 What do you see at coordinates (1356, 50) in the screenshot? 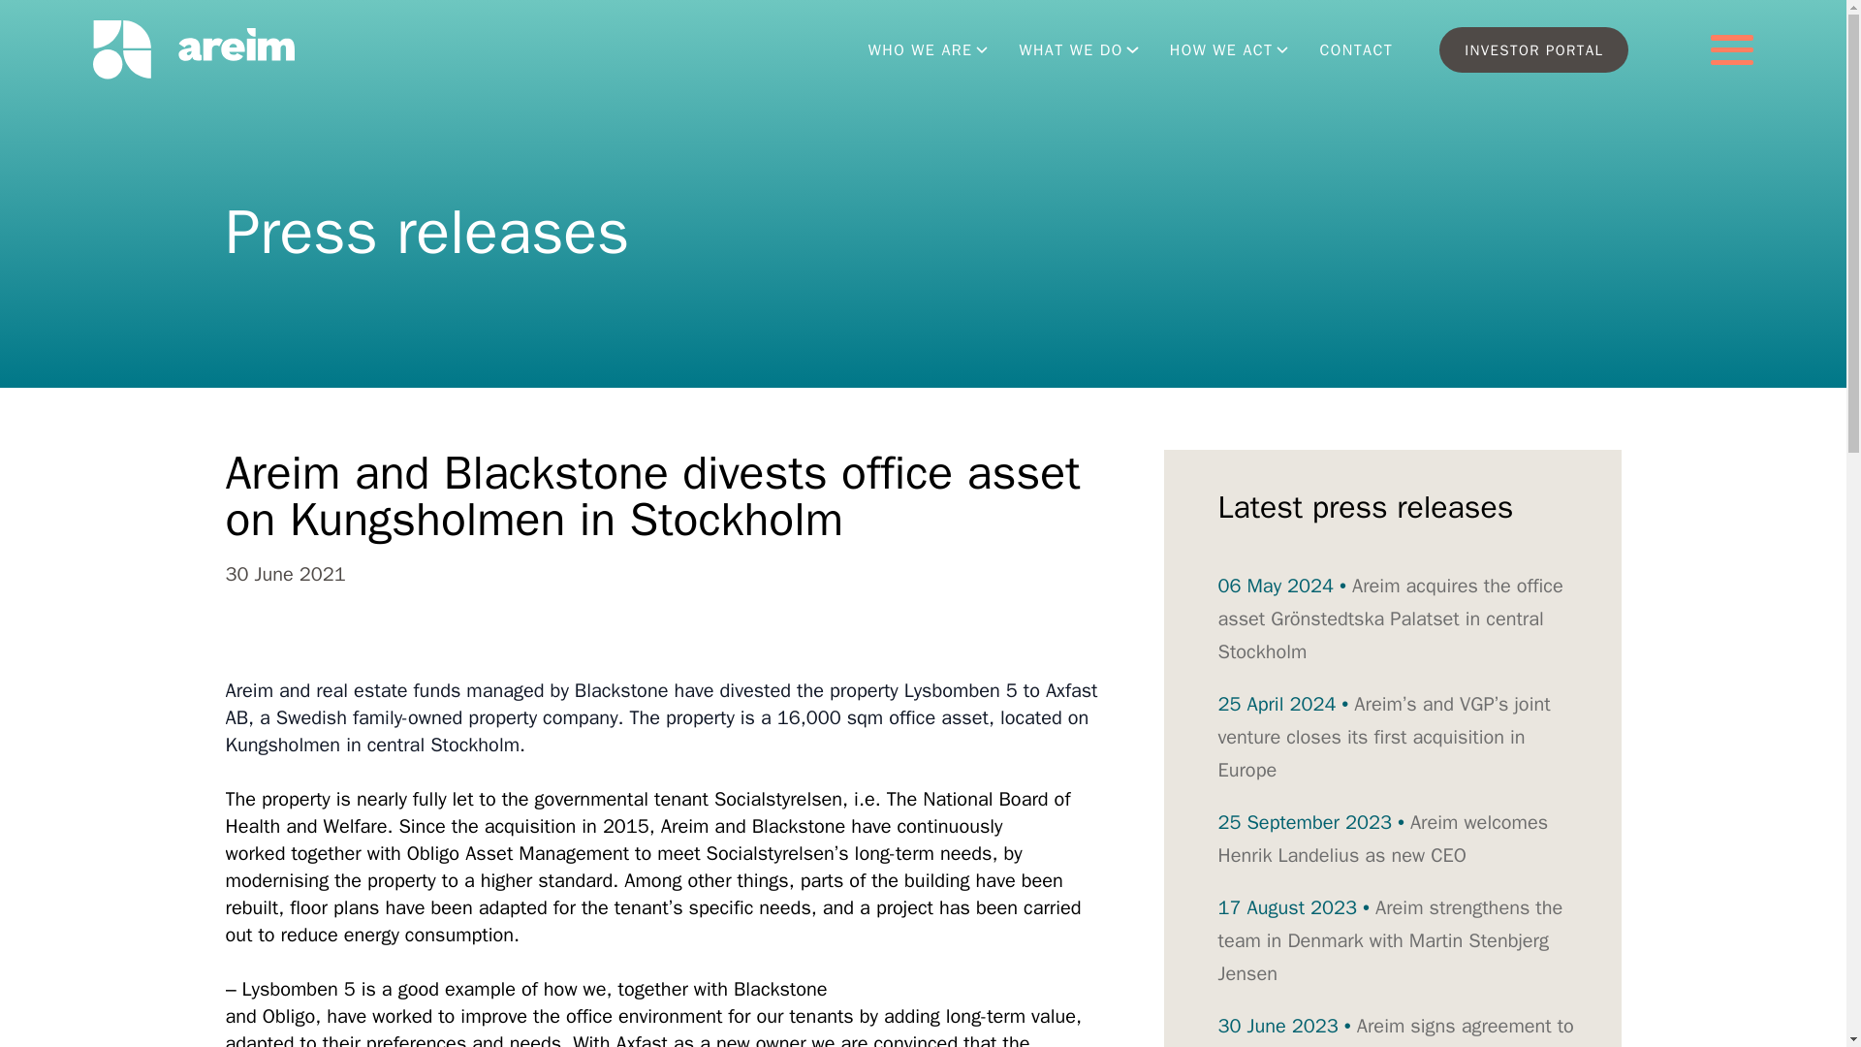
I see `CONTACT` at bounding box center [1356, 50].